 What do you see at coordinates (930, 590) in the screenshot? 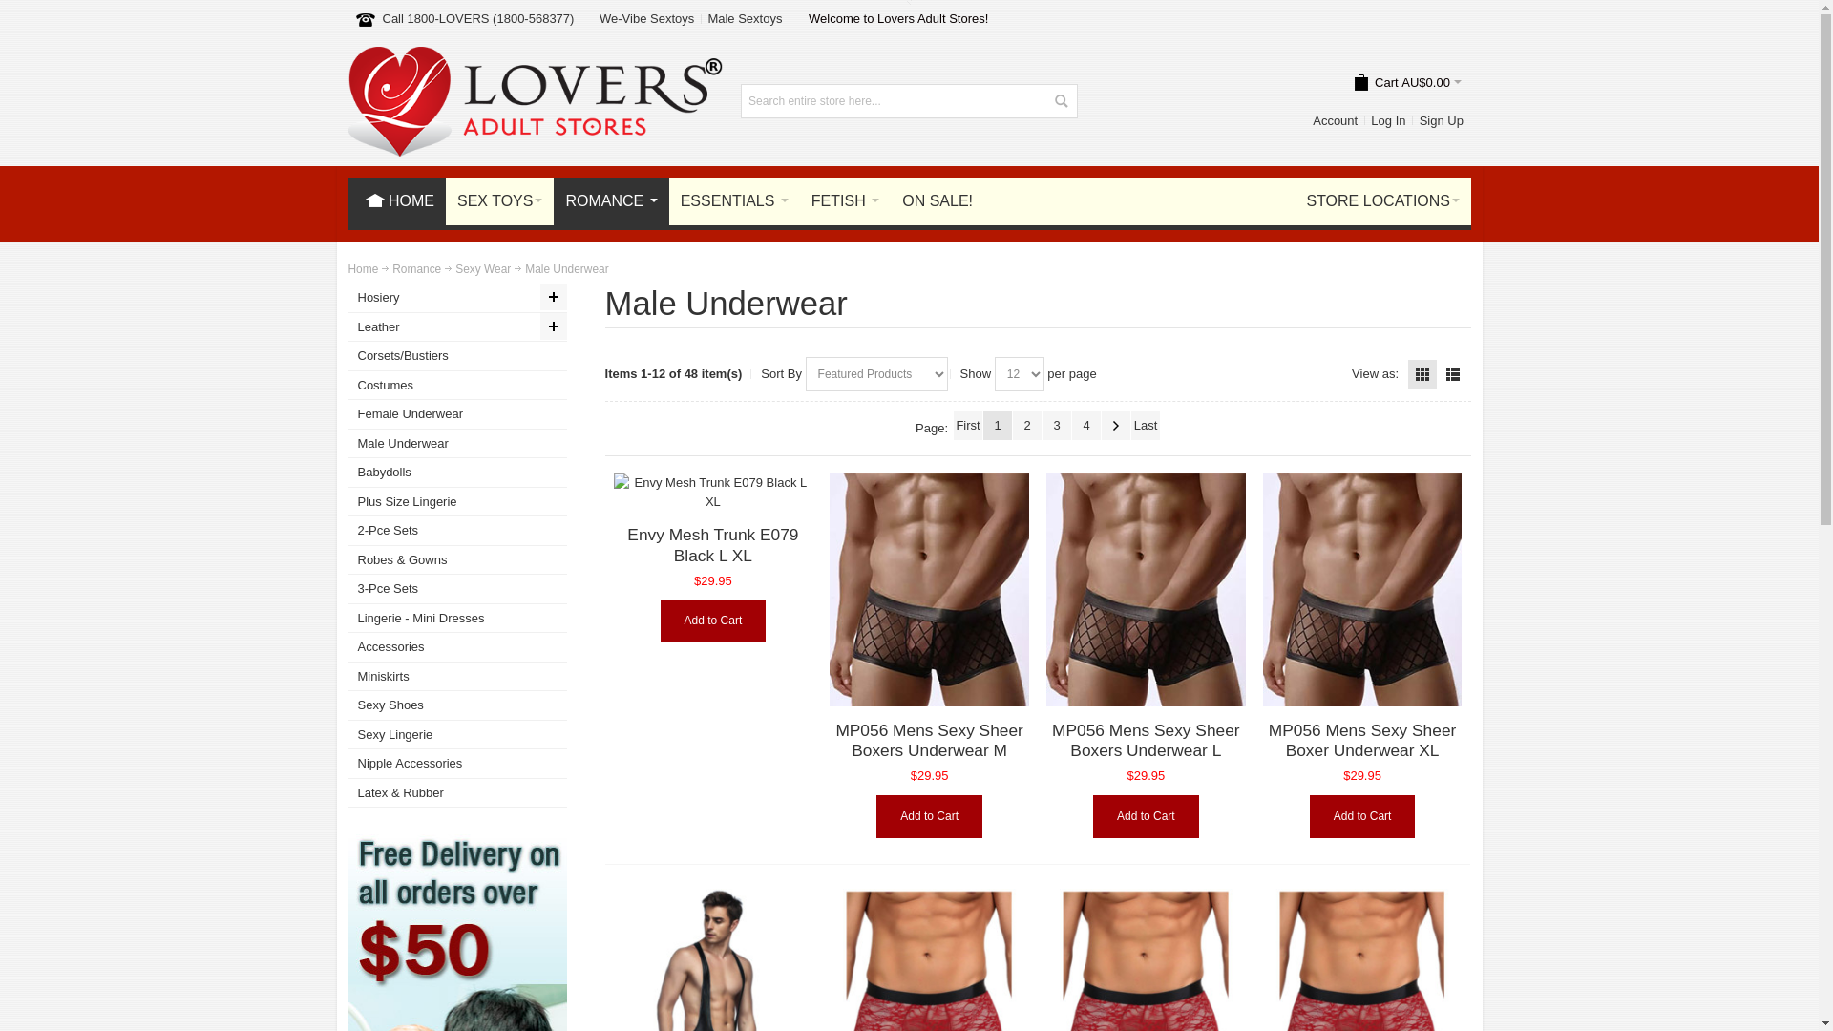
I see `MP056 Mens Sexy Sheer Boxers Underwear M` at bounding box center [930, 590].